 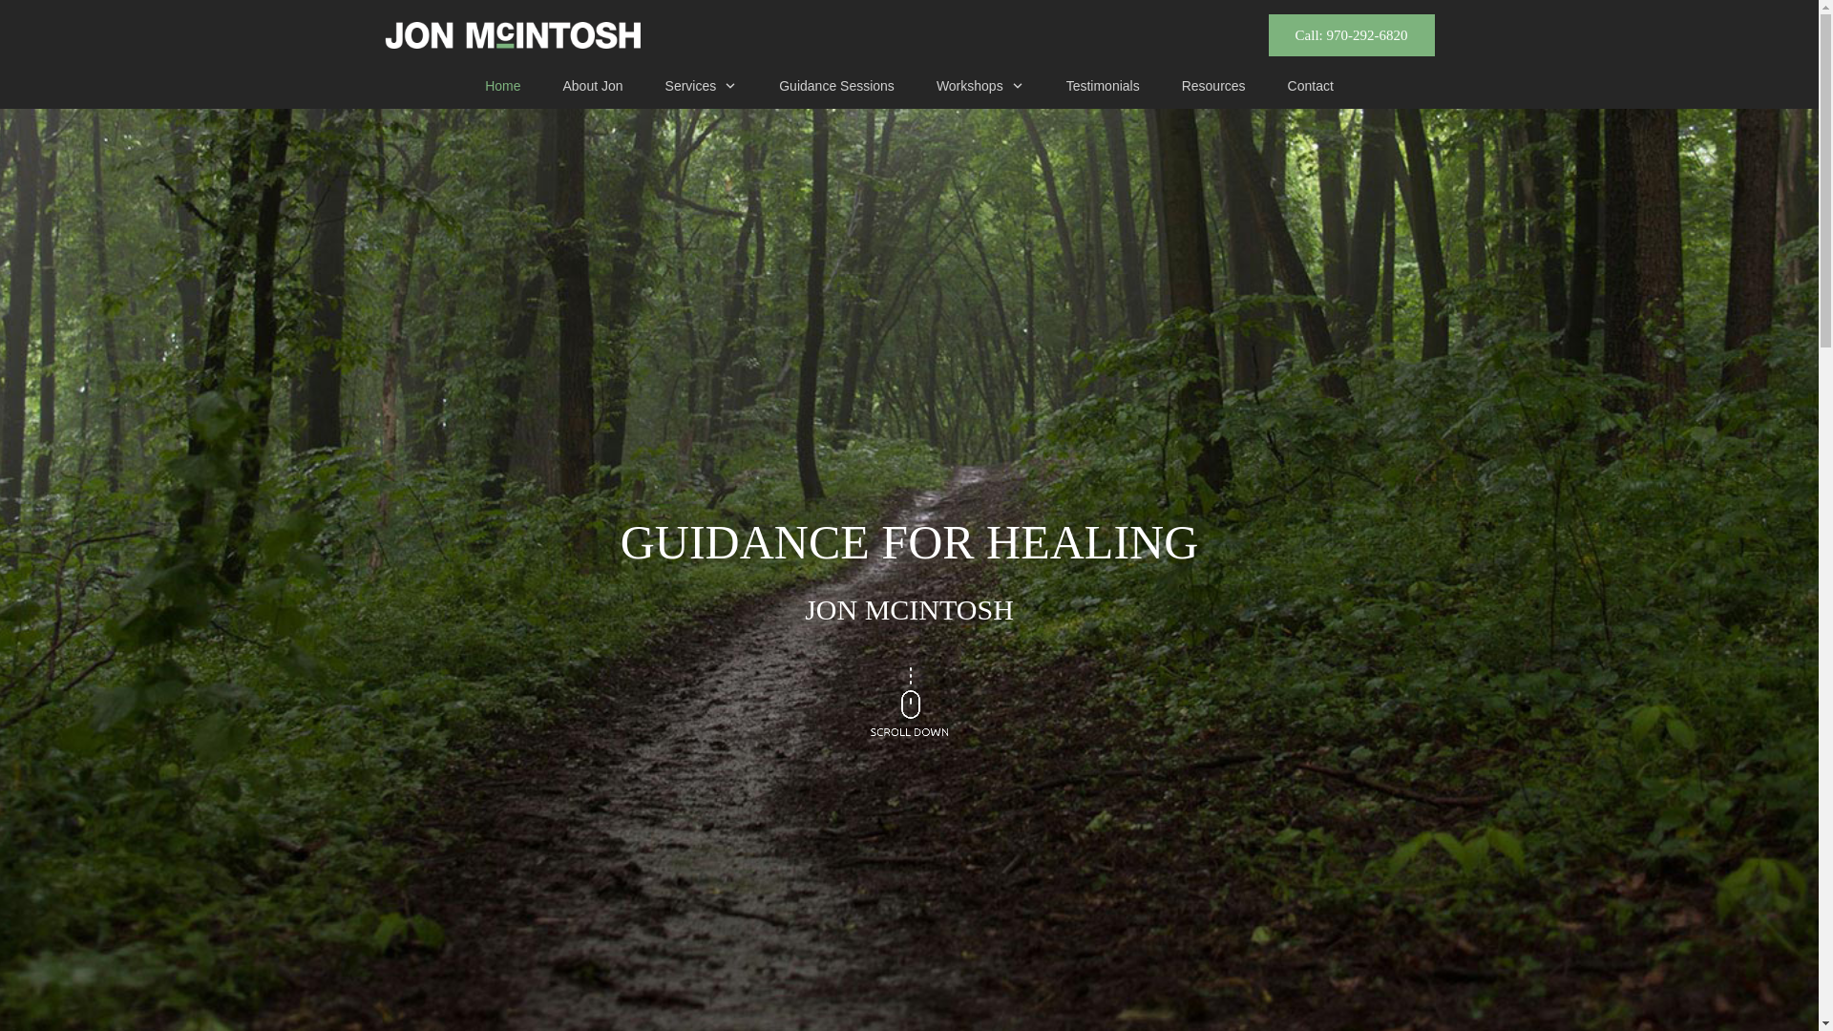 What do you see at coordinates (502, 85) in the screenshot?
I see `Home` at bounding box center [502, 85].